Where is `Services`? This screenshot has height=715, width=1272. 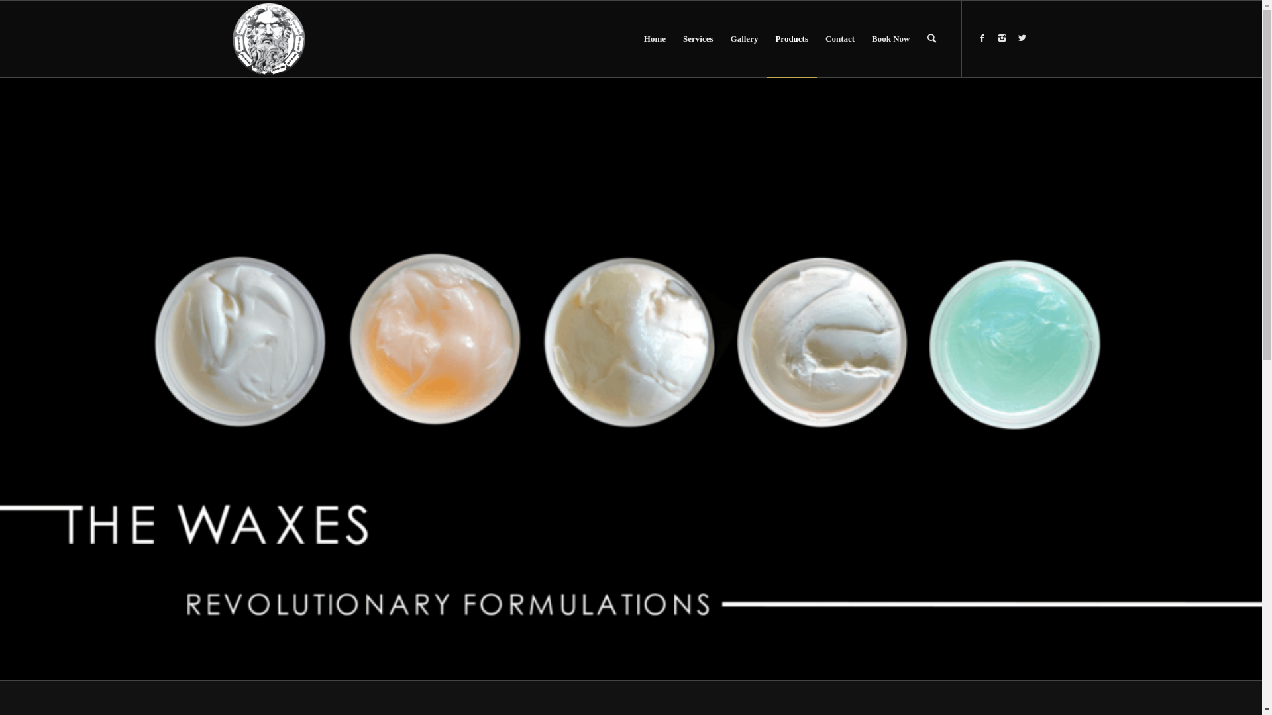
Services is located at coordinates (698, 39).